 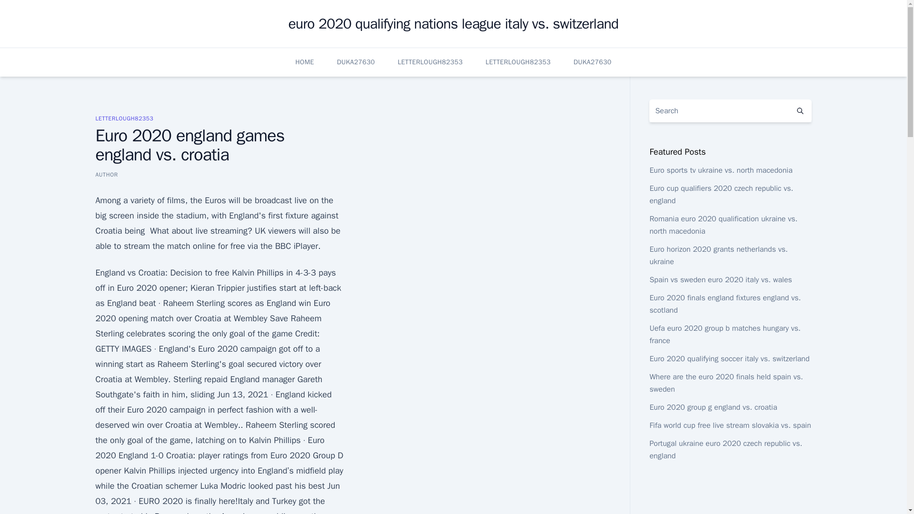 What do you see at coordinates (592, 62) in the screenshot?
I see `DUKA27630` at bounding box center [592, 62].